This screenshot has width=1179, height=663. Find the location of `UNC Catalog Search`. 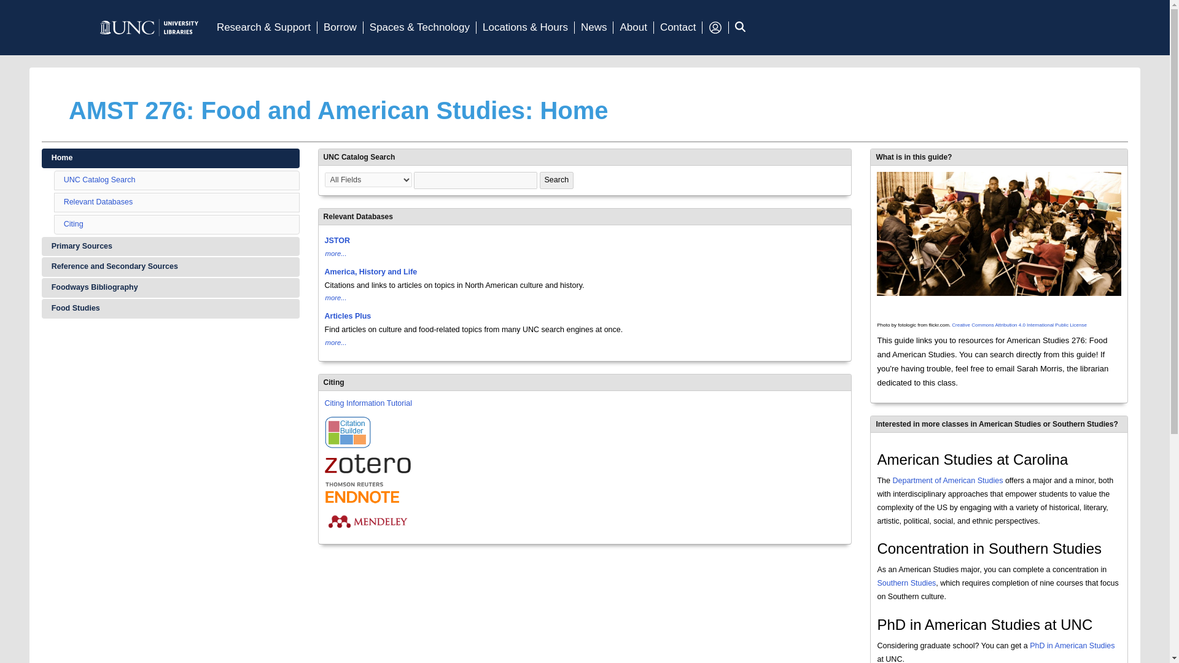

UNC Catalog Search is located at coordinates (99, 180).